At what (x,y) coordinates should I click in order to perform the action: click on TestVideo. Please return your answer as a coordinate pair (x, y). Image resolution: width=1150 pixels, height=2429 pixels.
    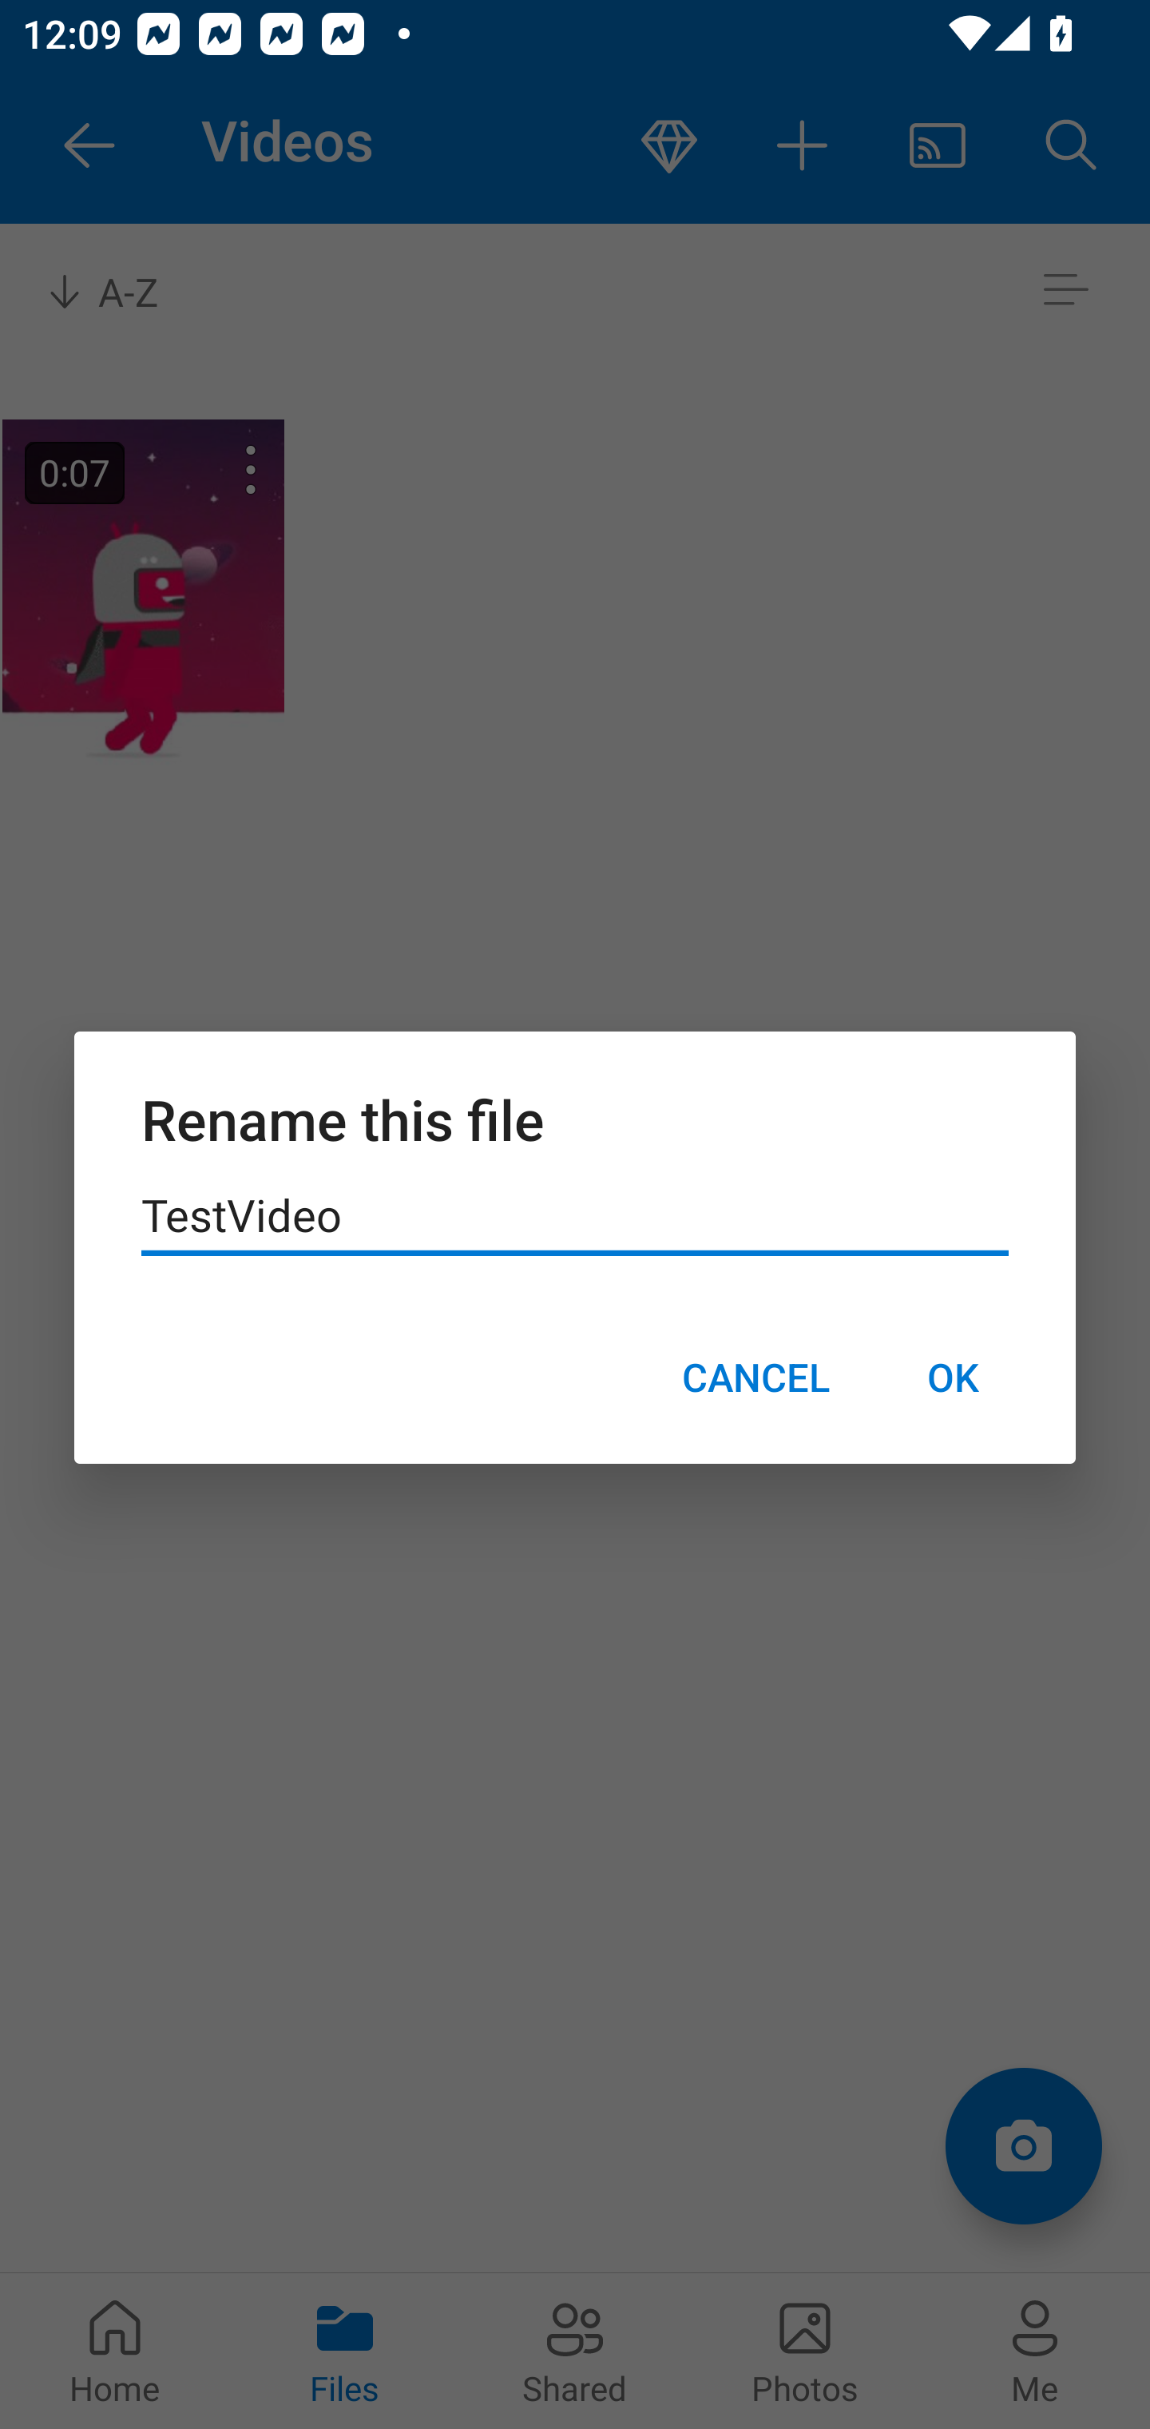
    Looking at the image, I should click on (575, 1216).